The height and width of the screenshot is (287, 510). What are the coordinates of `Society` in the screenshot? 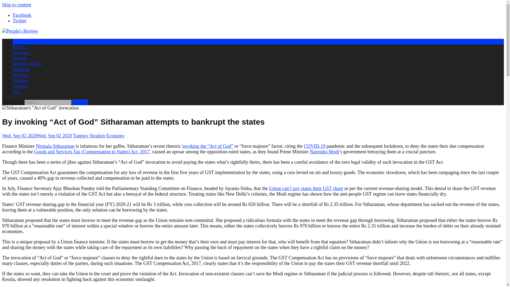 It's located at (20, 58).